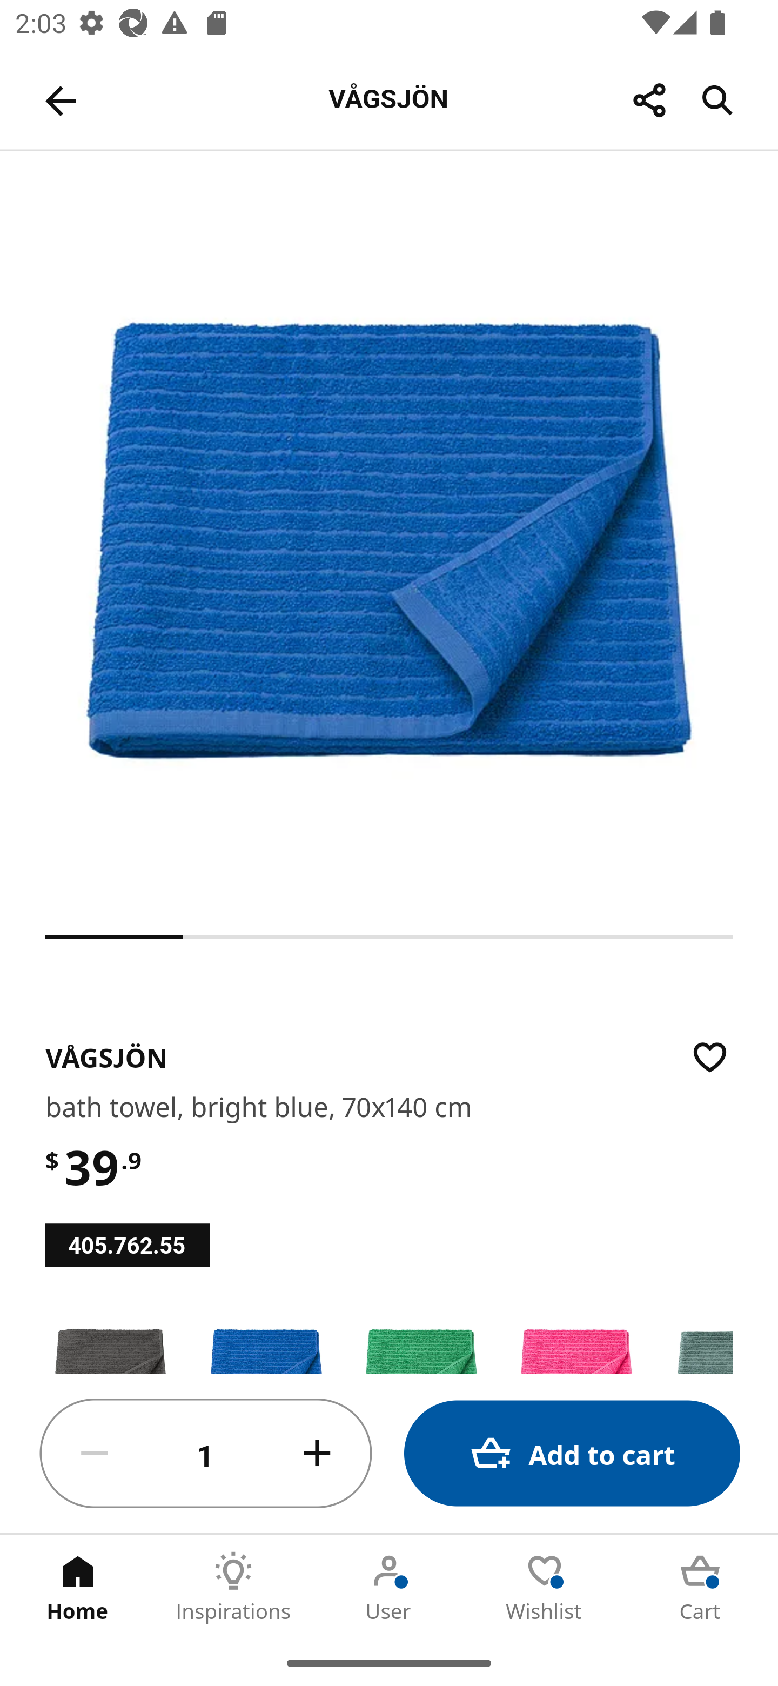 This screenshot has width=778, height=1686. Describe the element at coordinates (233, 1587) in the screenshot. I see `Inspirations
Tab 2 of 5` at that location.